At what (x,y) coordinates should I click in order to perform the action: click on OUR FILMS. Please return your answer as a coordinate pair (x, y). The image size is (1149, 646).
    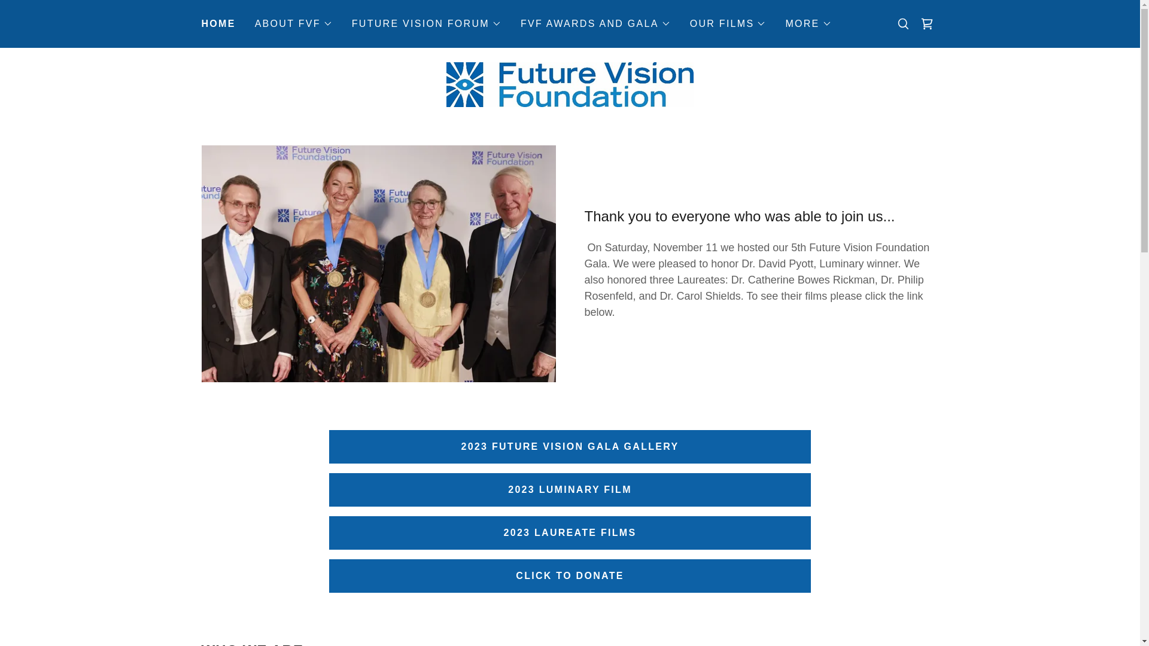
    Looking at the image, I should click on (728, 24).